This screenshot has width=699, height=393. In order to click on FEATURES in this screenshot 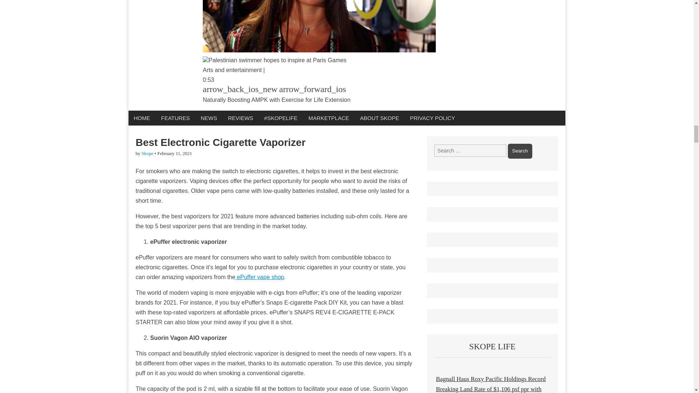, I will do `click(175, 118)`.